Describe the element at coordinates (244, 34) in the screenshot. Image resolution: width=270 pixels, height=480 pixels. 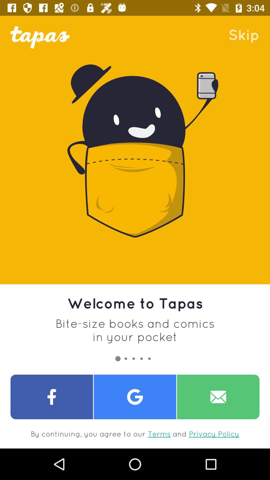
I see `click icon above welcome to tapas` at that location.